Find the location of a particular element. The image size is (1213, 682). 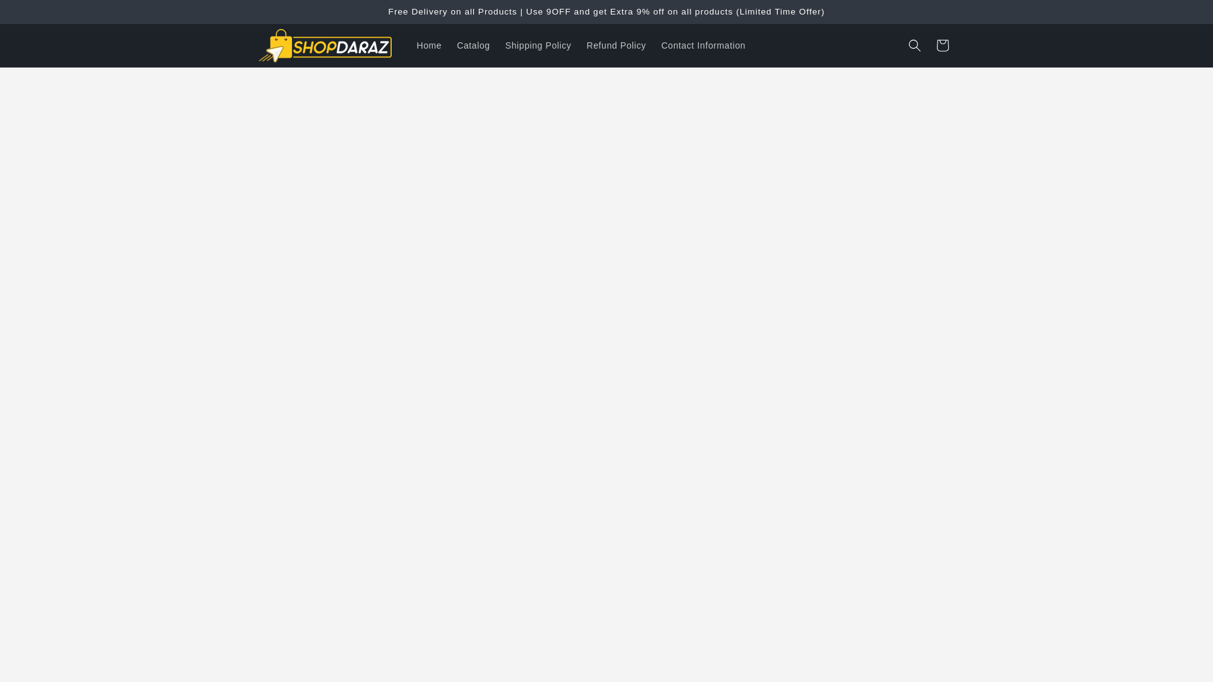

Refund Policy is located at coordinates (615, 45).